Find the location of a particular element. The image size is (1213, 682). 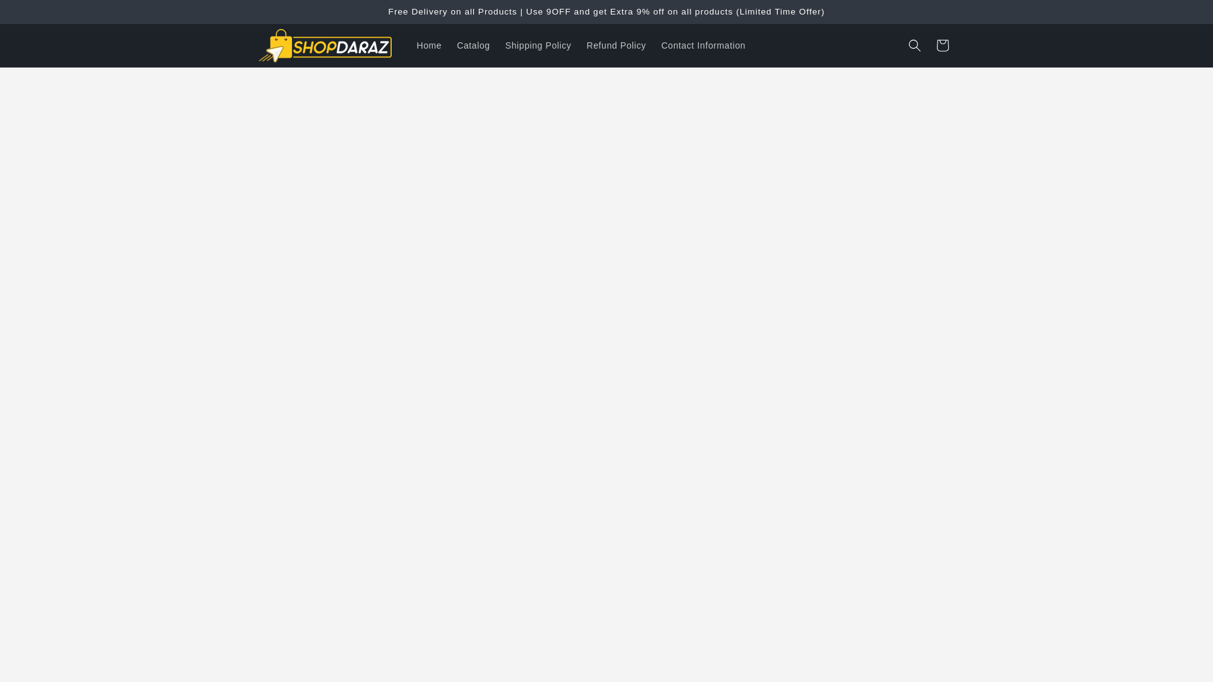

Refund Policy is located at coordinates (615, 45).